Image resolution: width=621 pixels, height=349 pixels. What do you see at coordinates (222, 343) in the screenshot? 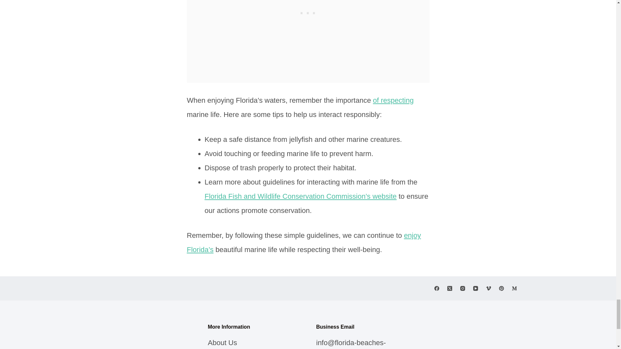
I see `About Us` at bounding box center [222, 343].